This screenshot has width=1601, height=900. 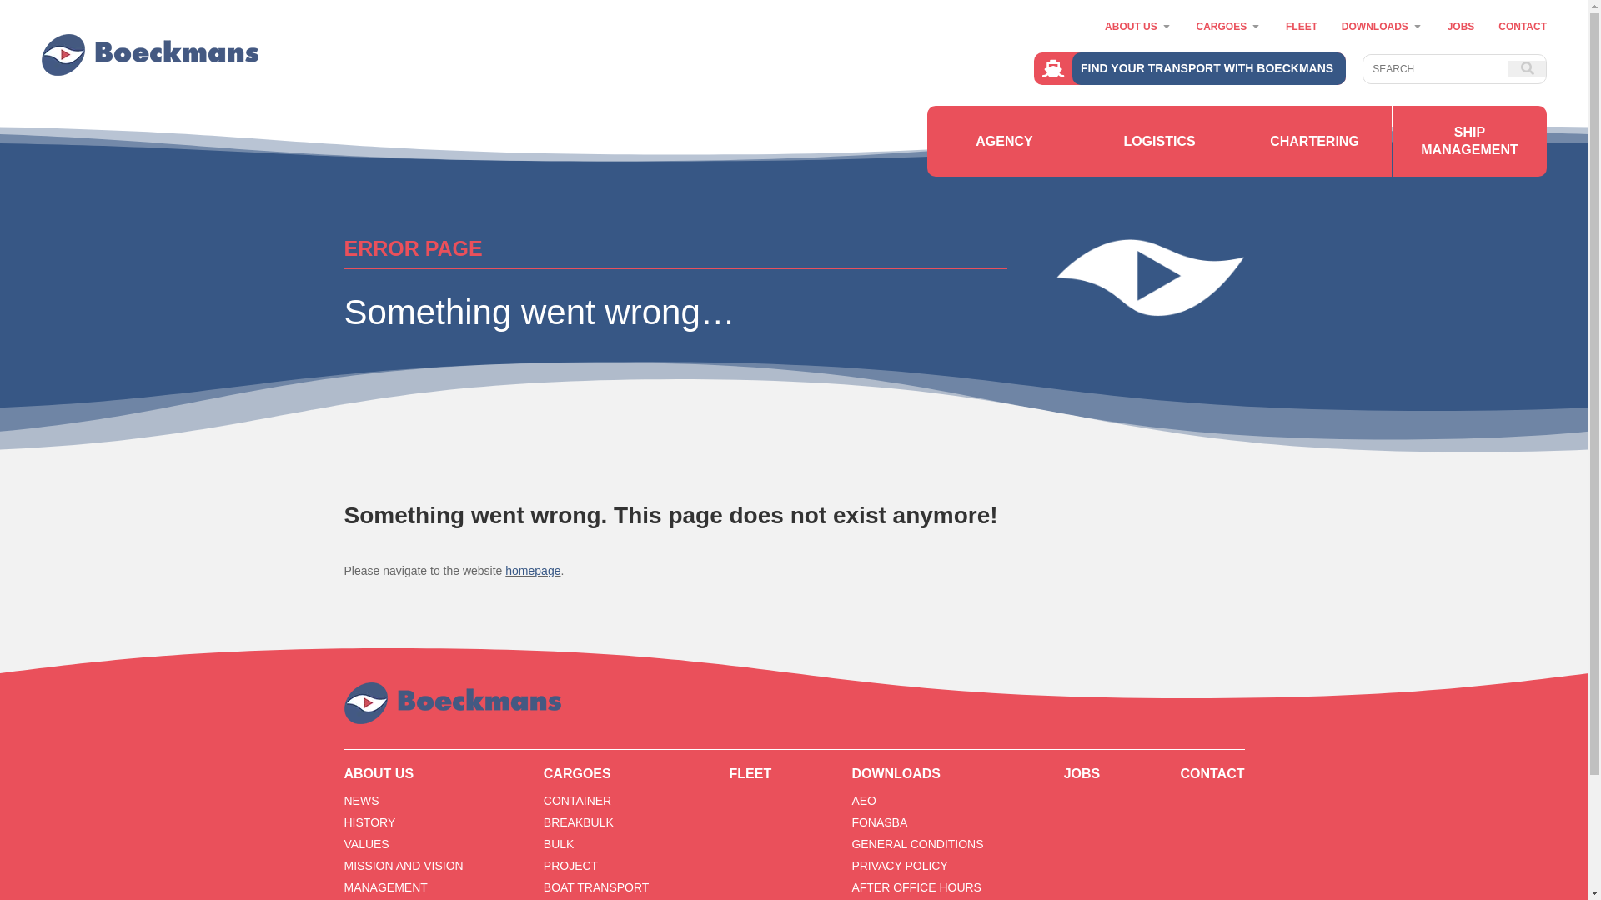 What do you see at coordinates (917, 778) in the screenshot?
I see `DOWNLOADS` at bounding box center [917, 778].